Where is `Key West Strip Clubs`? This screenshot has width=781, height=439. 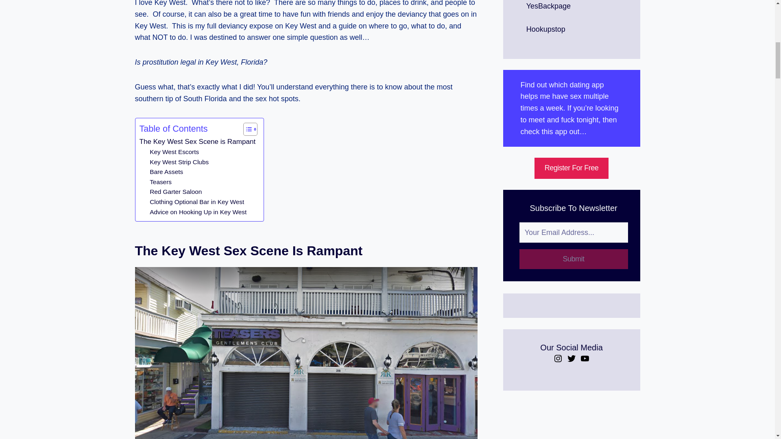
Key West Strip Clubs is located at coordinates (179, 162).